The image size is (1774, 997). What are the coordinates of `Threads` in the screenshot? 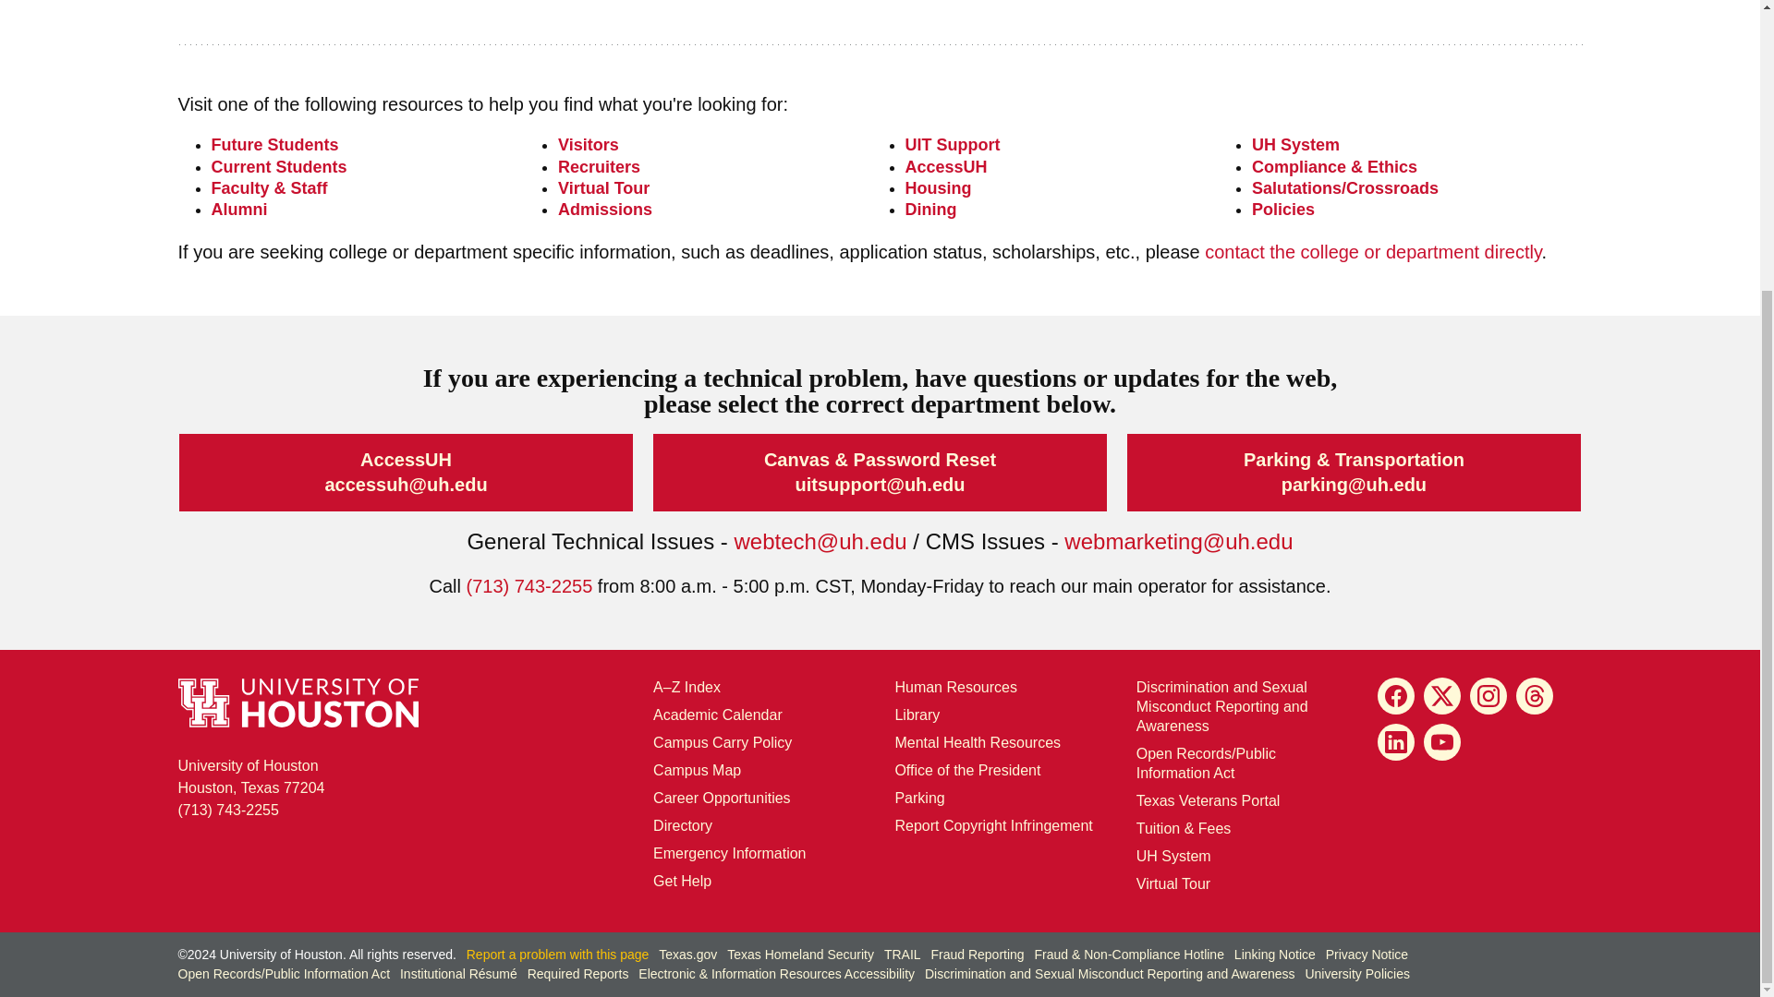 It's located at (1535, 696).